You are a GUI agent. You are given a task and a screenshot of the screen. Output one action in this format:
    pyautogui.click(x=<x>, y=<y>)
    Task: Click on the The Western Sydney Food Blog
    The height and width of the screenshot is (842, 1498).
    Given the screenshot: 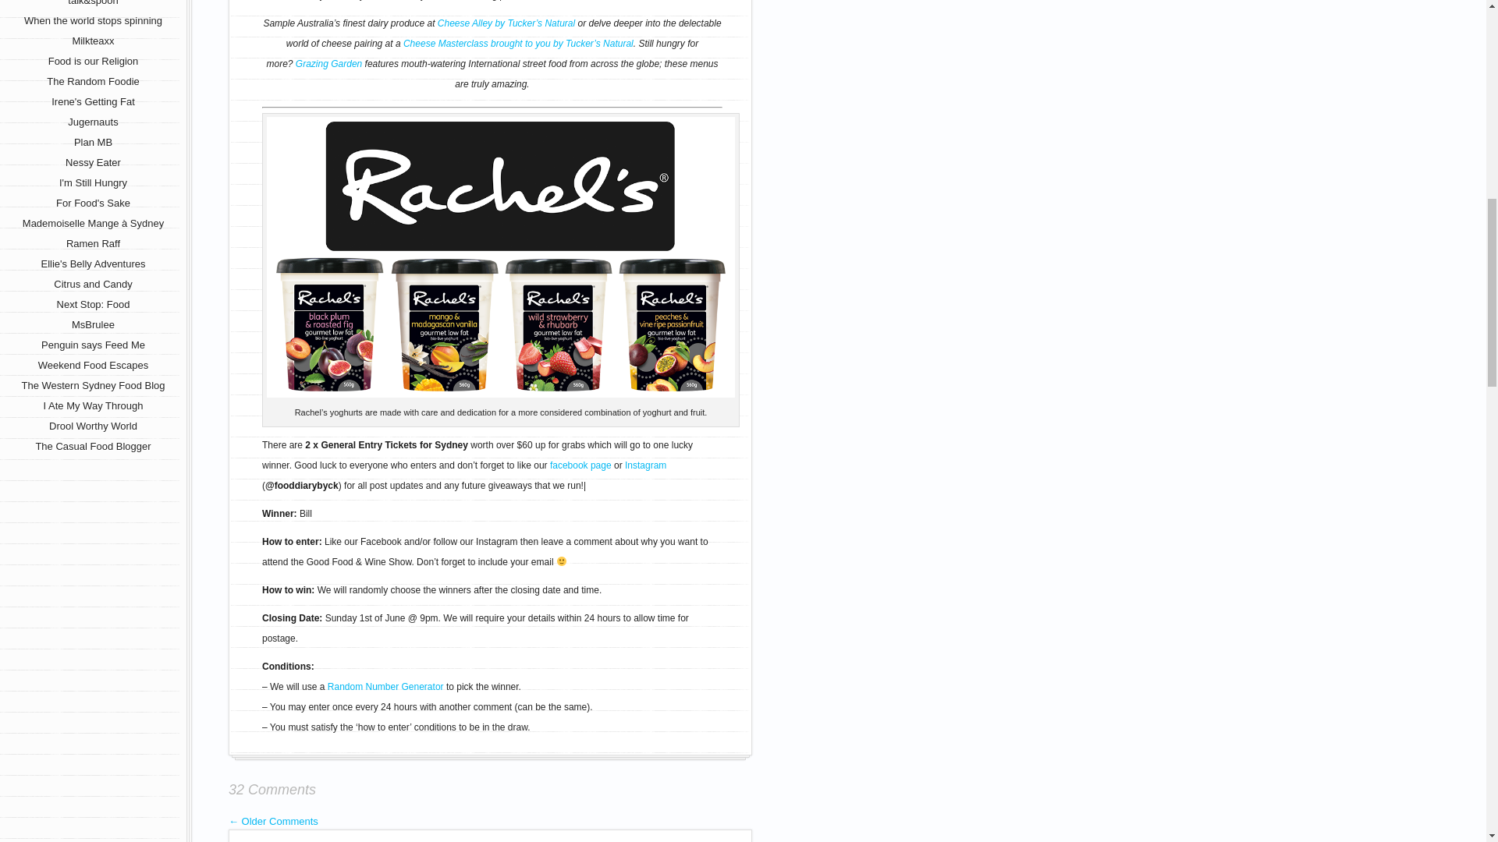 What is the action you would take?
    pyautogui.click(x=92, y=385)
    